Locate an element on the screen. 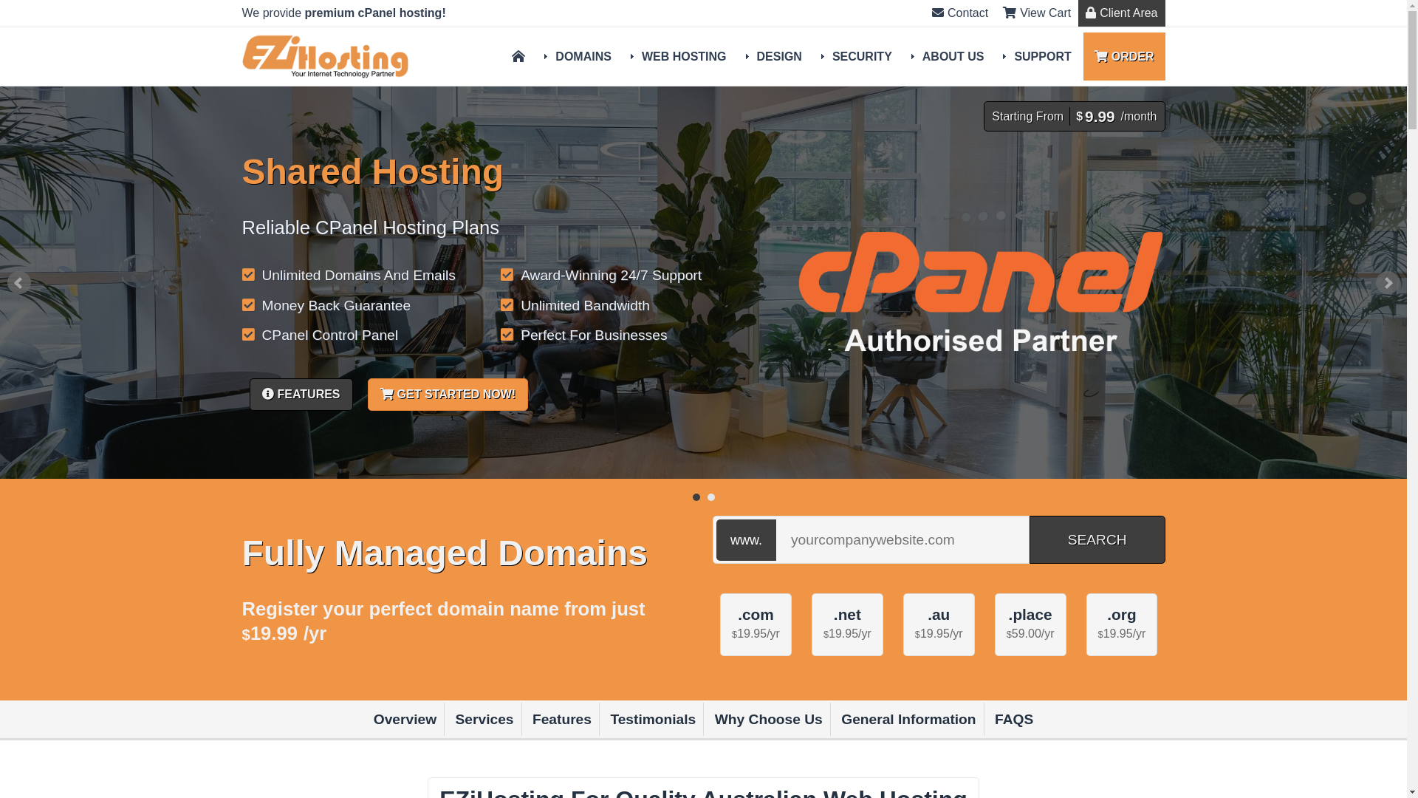 This screenshot has width=1418, height=798. SUPPORT is located at coordinates (1039, 56).